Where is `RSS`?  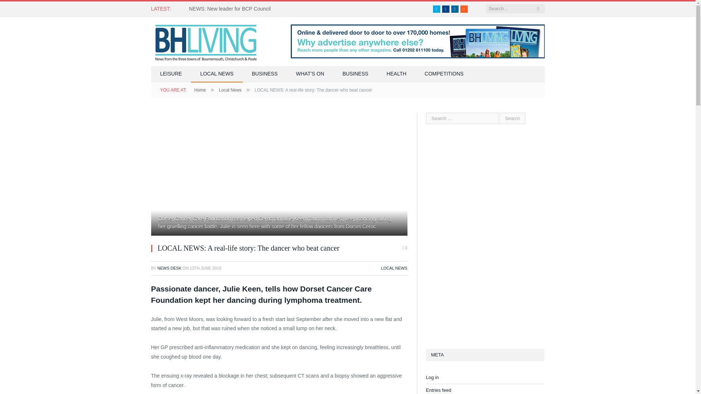 RSS is located at coordinates (464, 9).